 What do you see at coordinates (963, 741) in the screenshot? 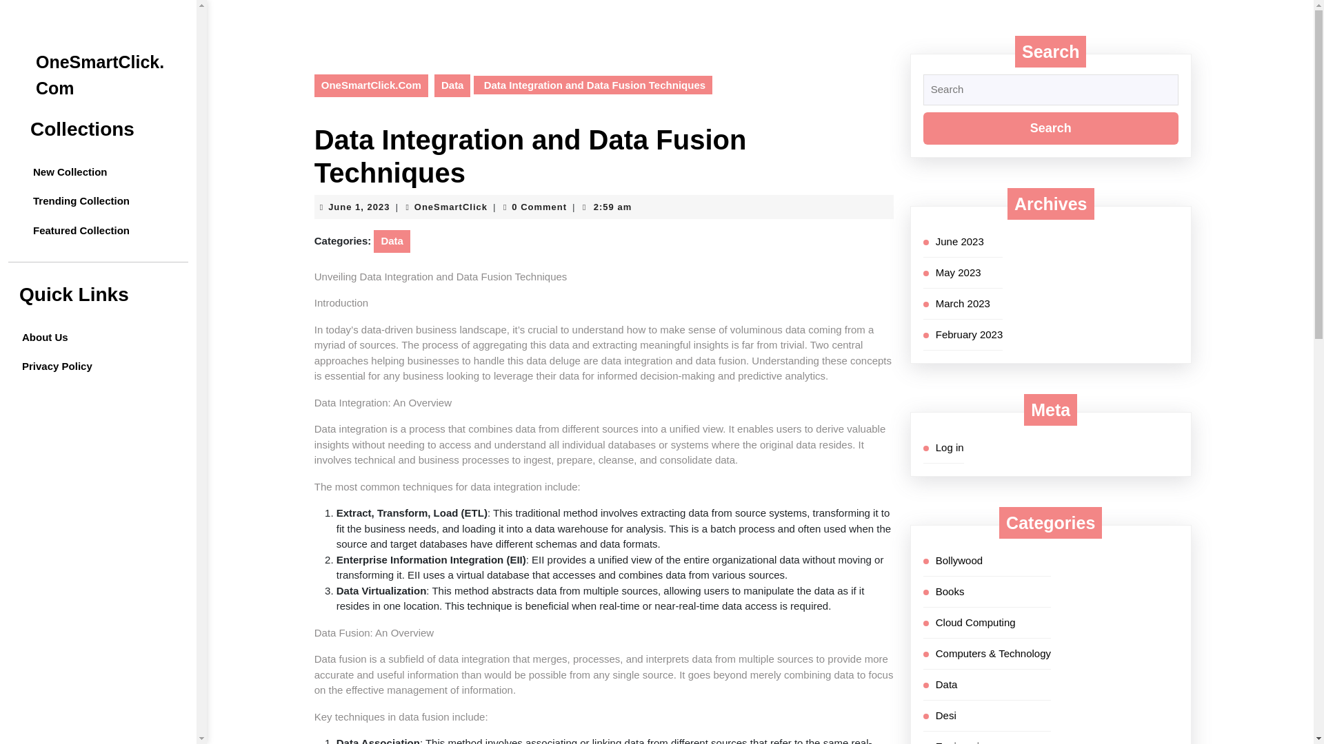
I see `Engineering` at bounding box center [963, 741].